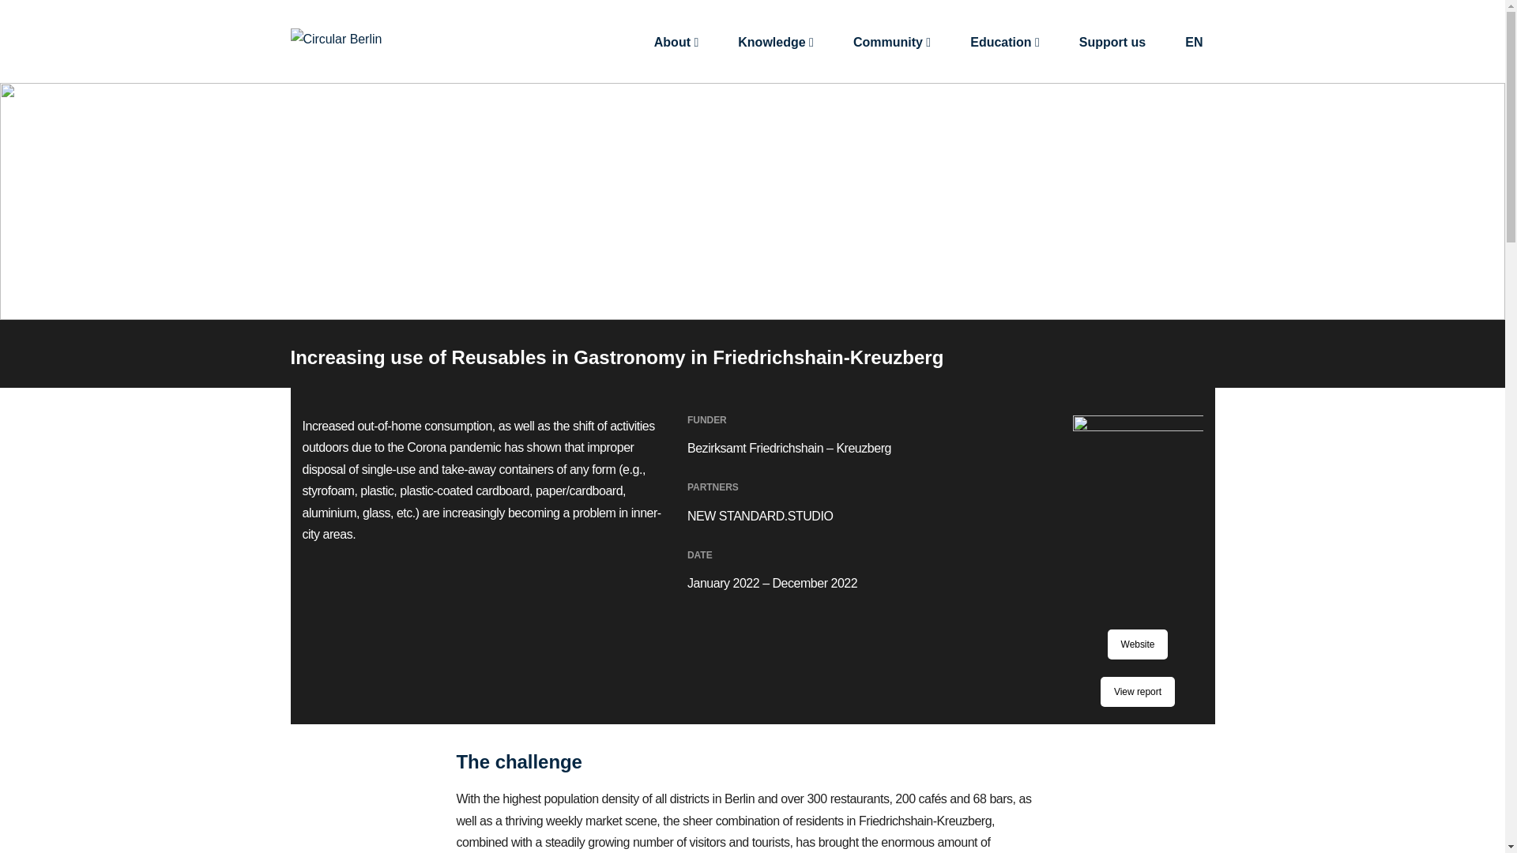 This screenshot has height=853, width=1517. Describe the element at coordinates (1138, 644) in the screenshot. I see `Our work` at that location.